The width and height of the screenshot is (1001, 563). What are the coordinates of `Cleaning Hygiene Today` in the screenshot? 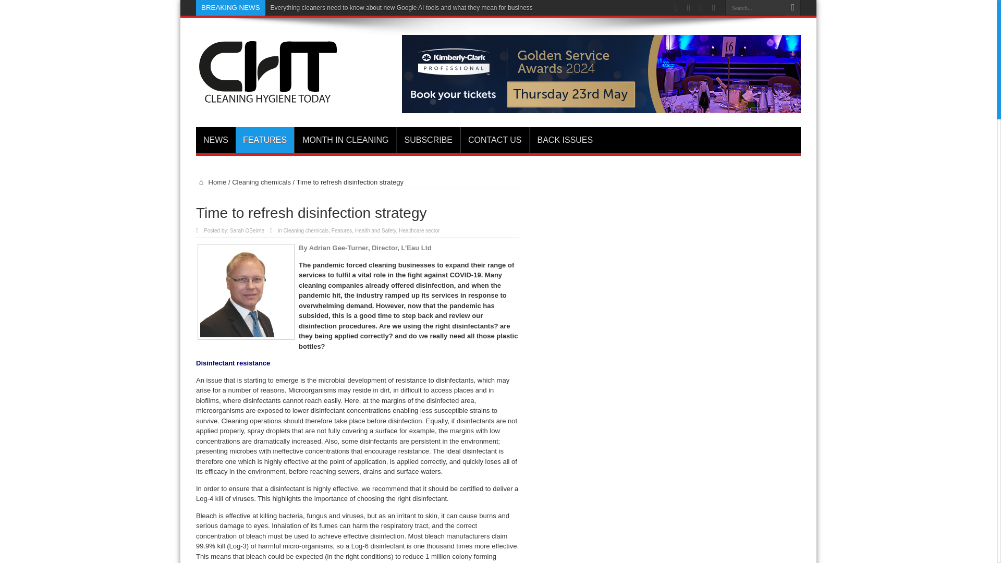 It's located at (267, 100).